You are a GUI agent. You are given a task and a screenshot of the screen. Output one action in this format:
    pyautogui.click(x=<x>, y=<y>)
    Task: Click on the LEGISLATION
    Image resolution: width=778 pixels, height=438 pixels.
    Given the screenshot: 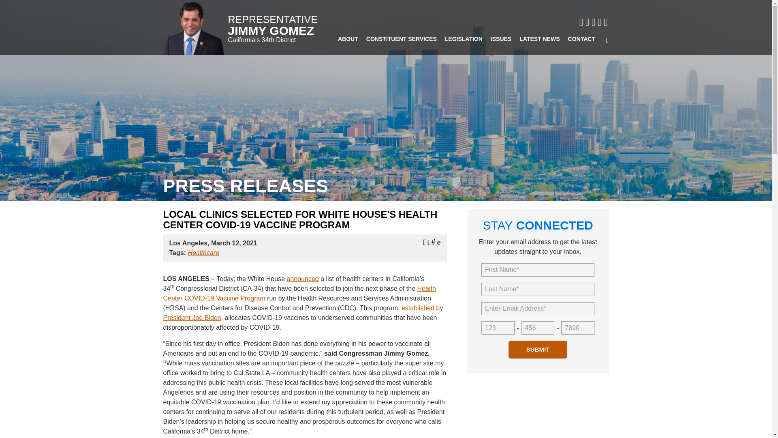 What is the action you would take?
    pyautogui.click(x=464, y=43)
    